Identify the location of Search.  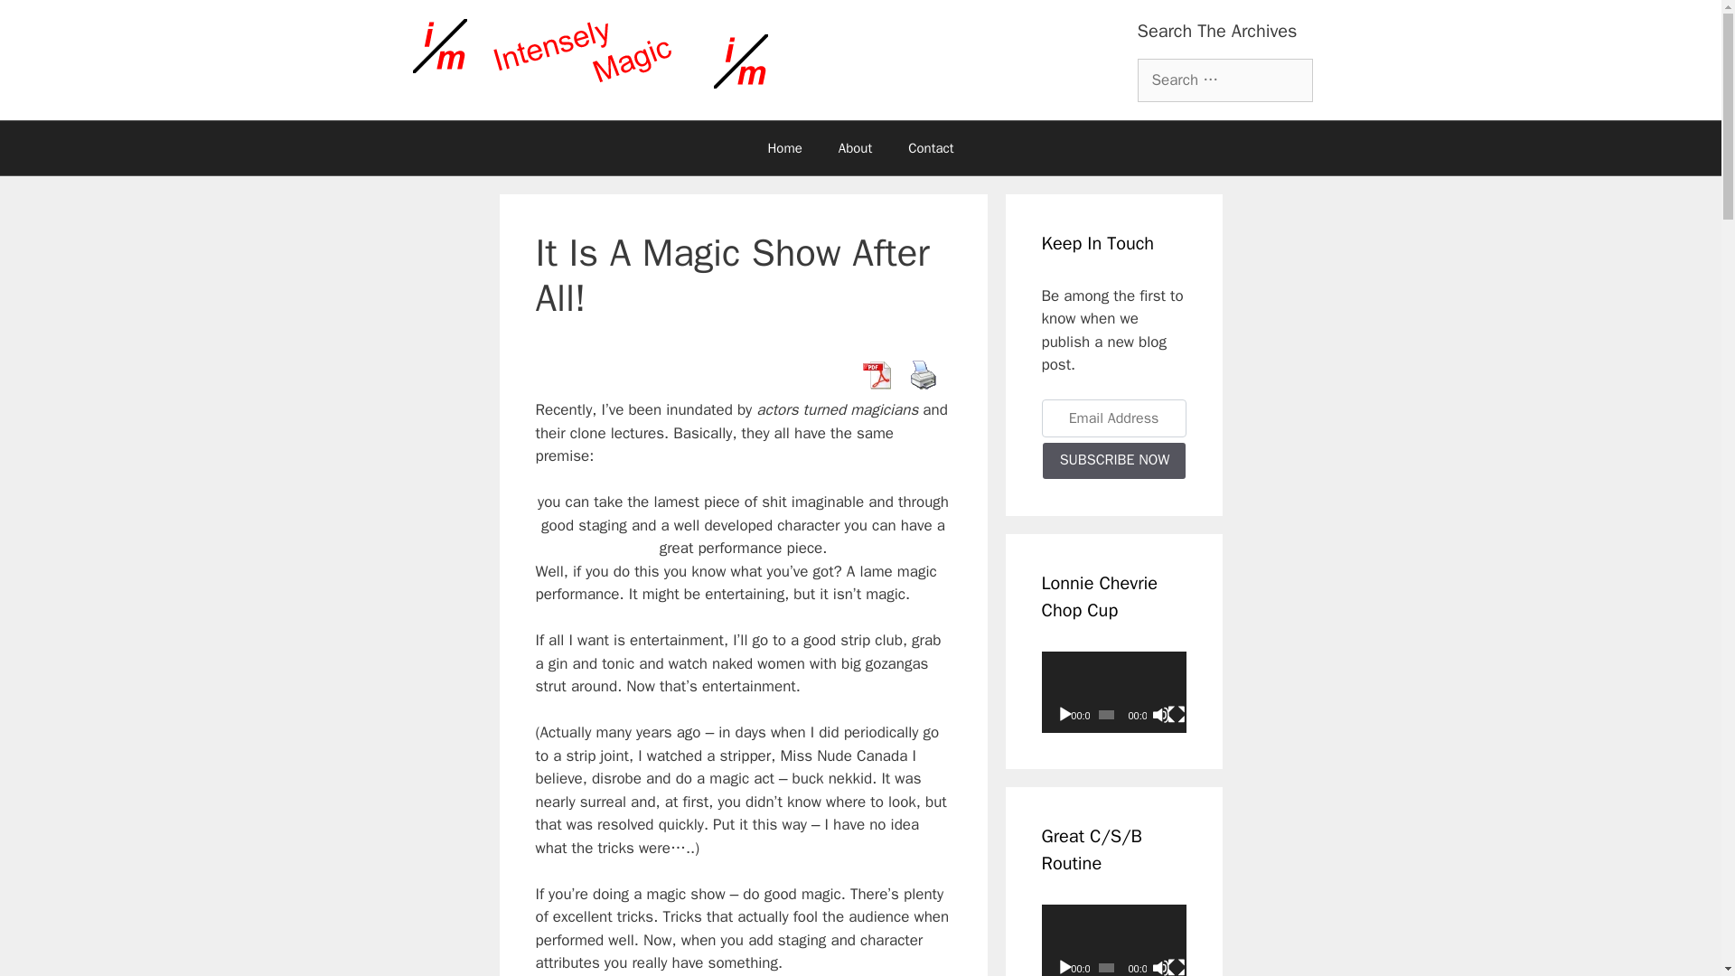
(42, 22).